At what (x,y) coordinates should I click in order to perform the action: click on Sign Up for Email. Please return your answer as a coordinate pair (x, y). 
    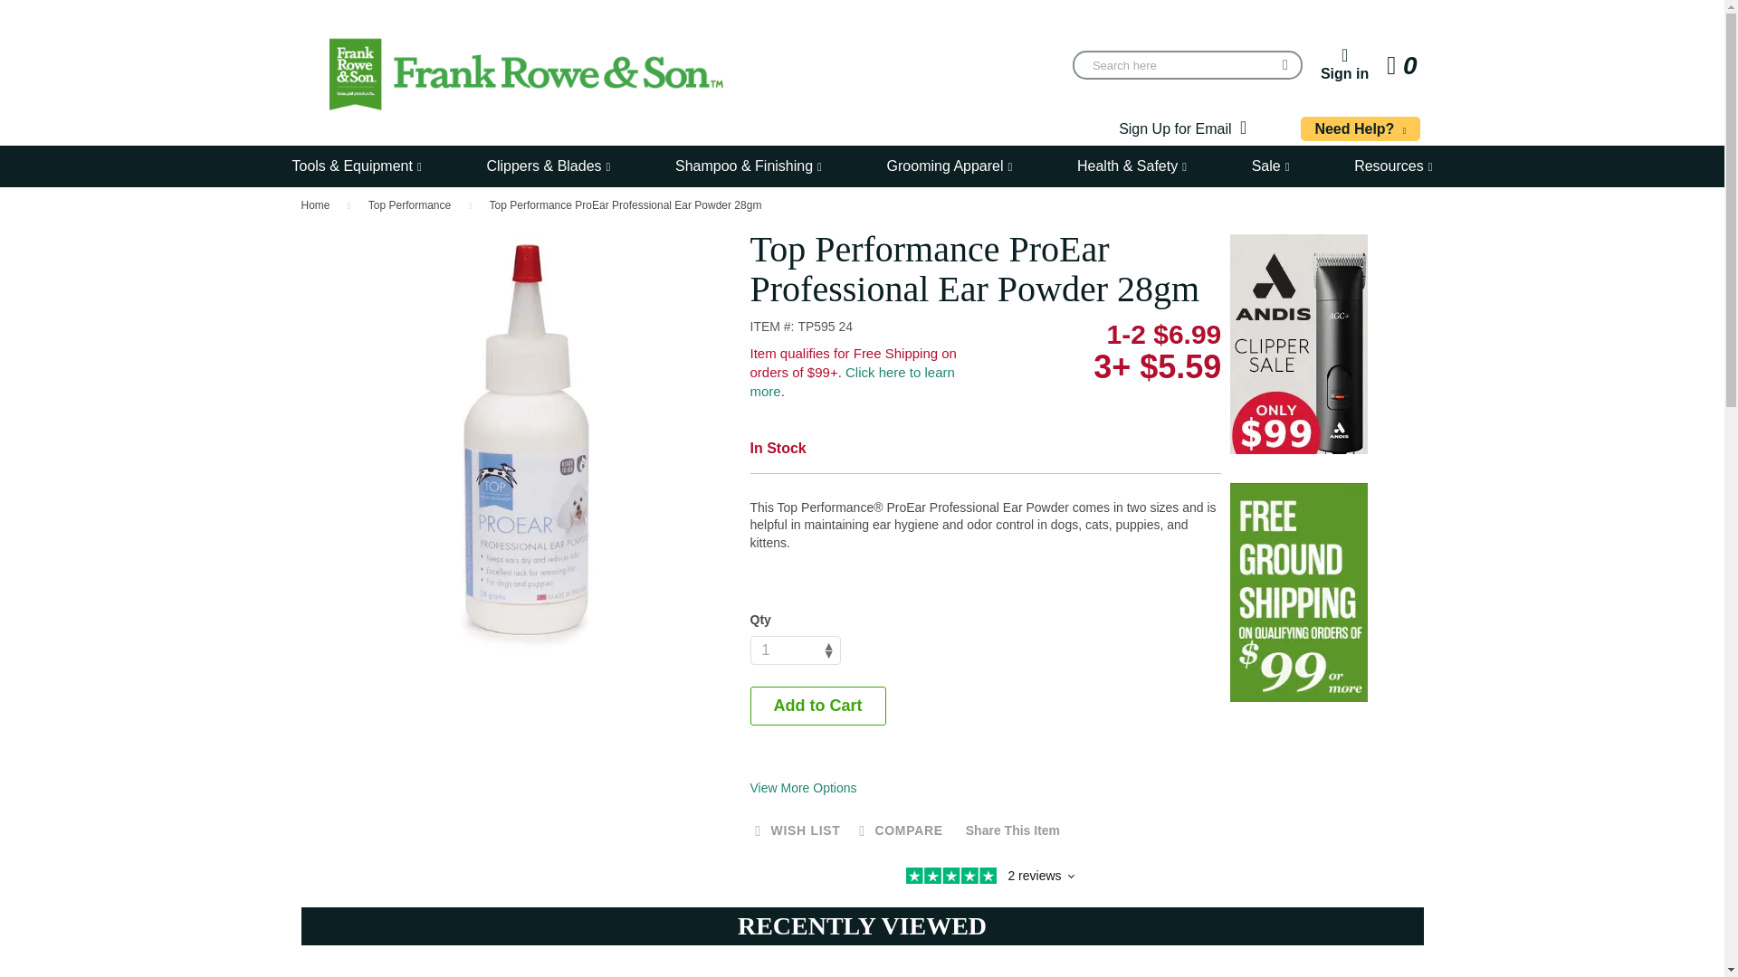
    Looking at the image, I should click on (1182, 128).